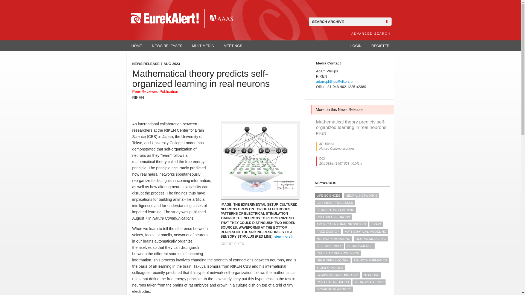 This screenshot has width=525, height=295. I want to click on SELF ASSEMBLY, so click(329, 246).